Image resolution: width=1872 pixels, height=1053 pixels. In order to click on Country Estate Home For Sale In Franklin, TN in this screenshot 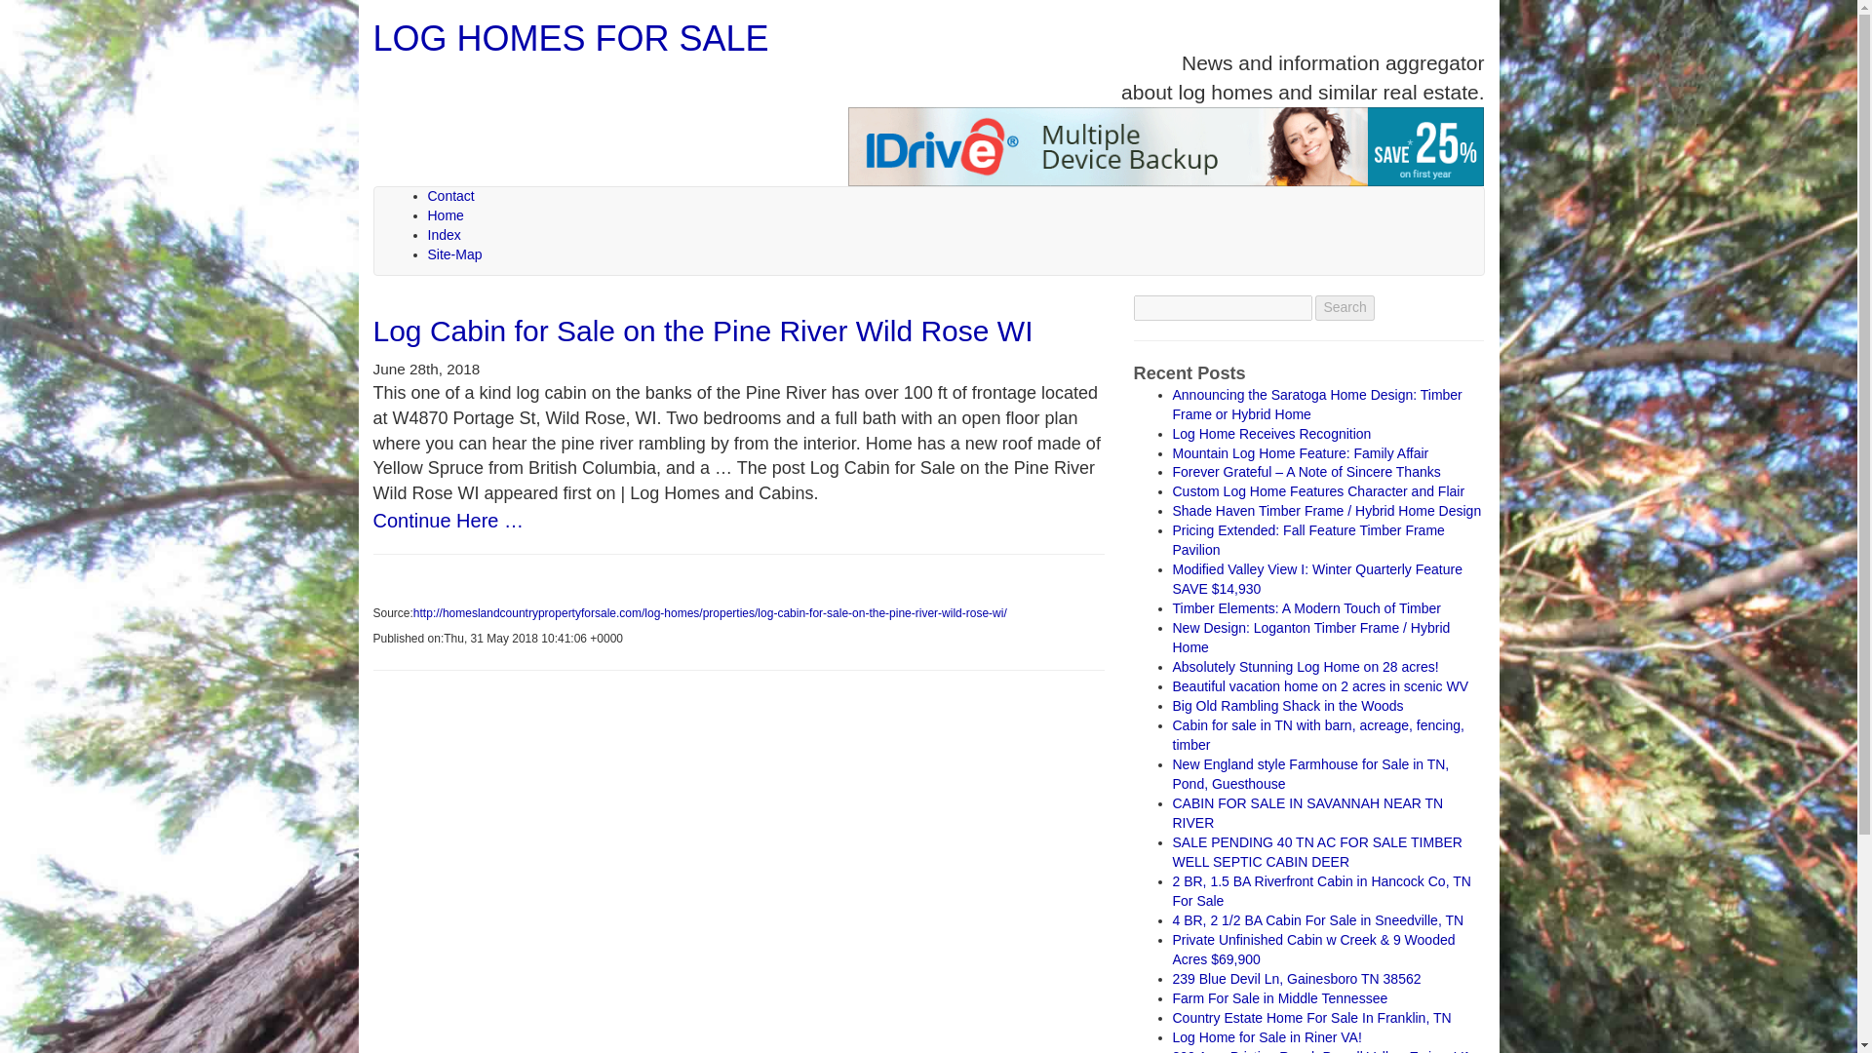, I will do `click(1310, 1017)`.